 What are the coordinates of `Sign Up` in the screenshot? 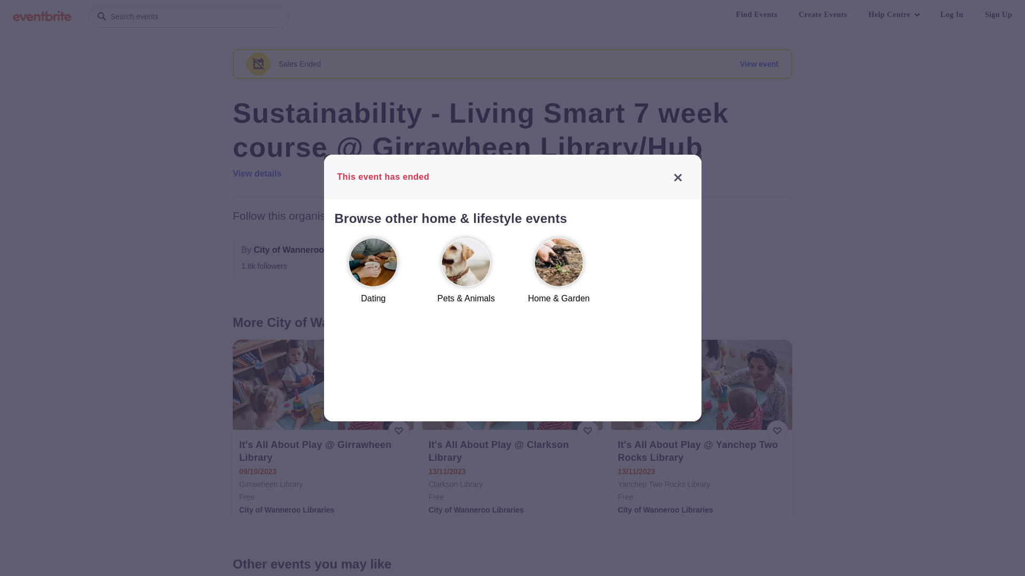 It's located at (998, 15).